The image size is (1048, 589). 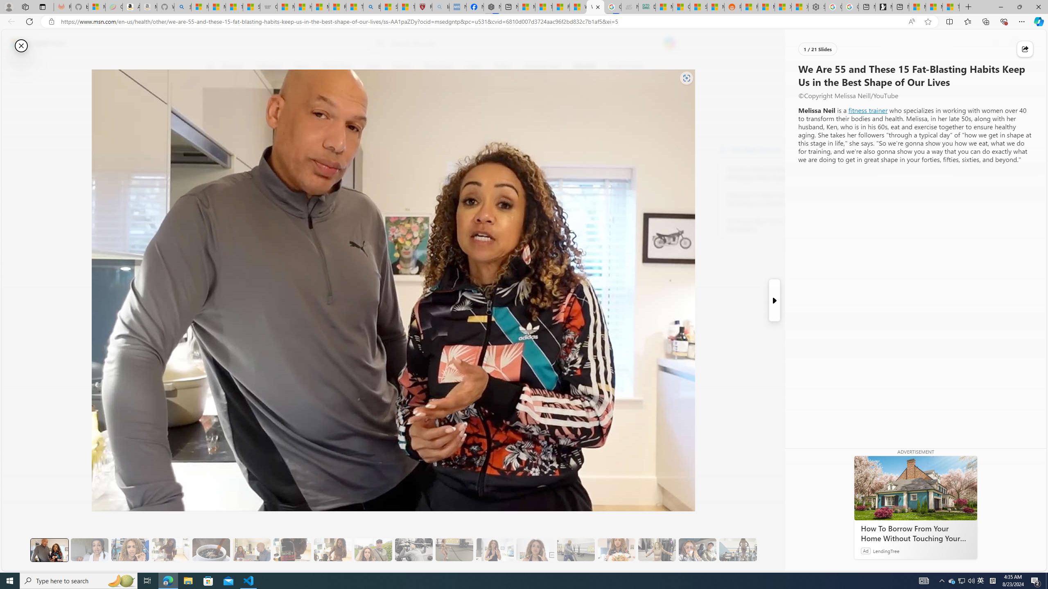 I want to click on Crime, so click(x=474, y=67).